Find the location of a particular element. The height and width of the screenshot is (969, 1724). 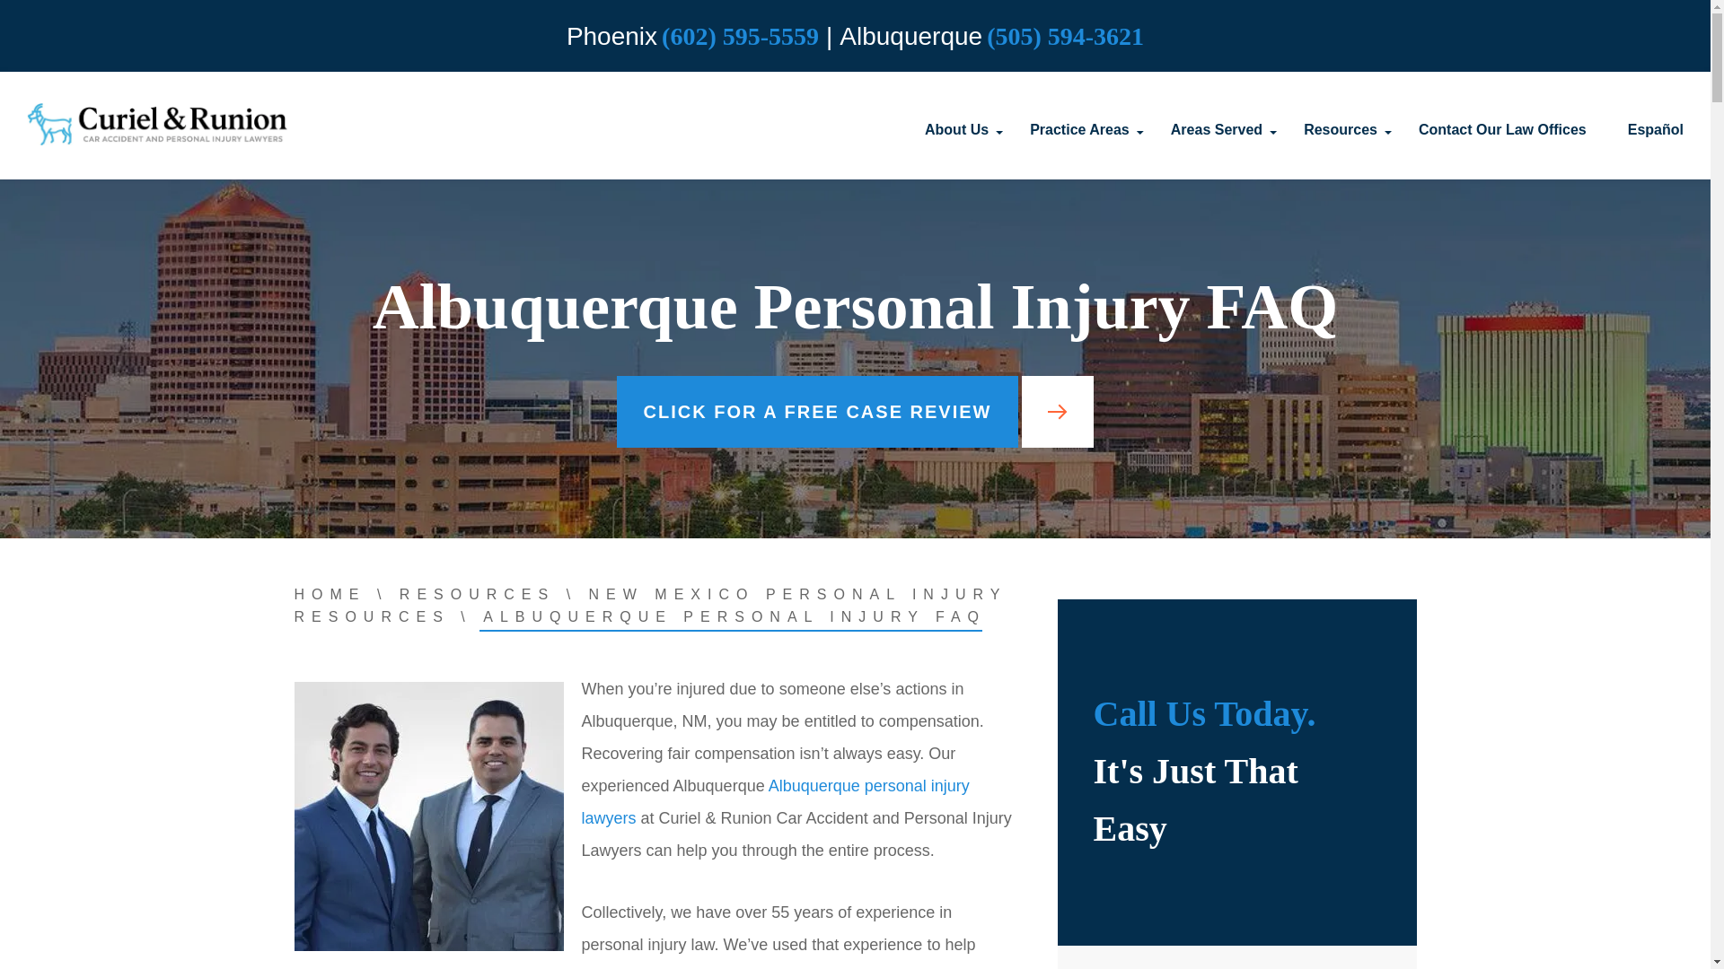

CLICK FOR A FREE CASE REVIEW is located at coordinates (856, 410).